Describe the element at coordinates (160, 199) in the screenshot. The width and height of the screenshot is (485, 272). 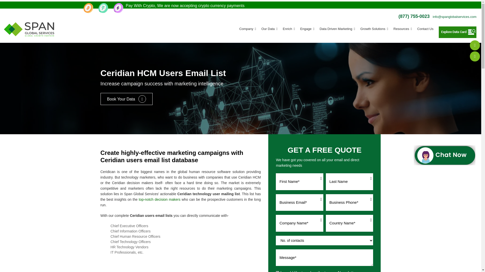
I see `top-notch decision makers` at that location.